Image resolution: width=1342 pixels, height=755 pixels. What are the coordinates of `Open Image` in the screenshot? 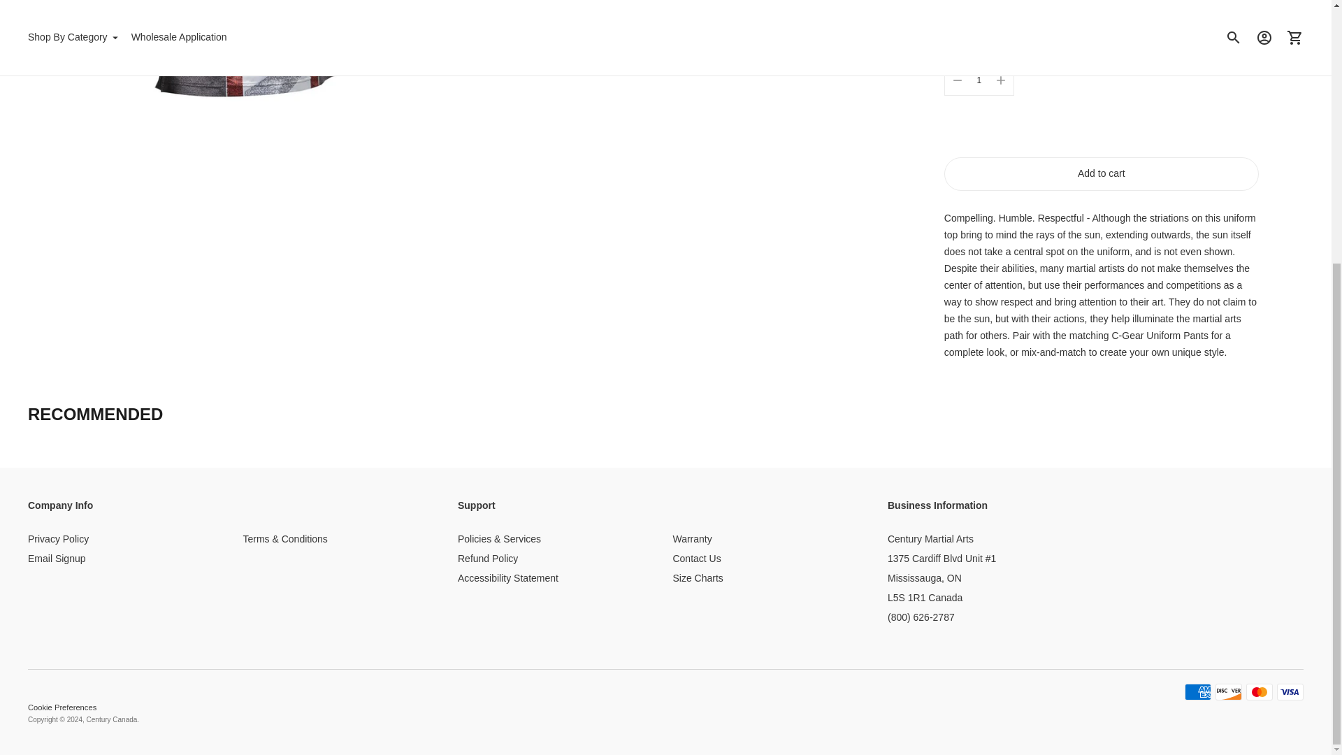 It's located at (236, 62).